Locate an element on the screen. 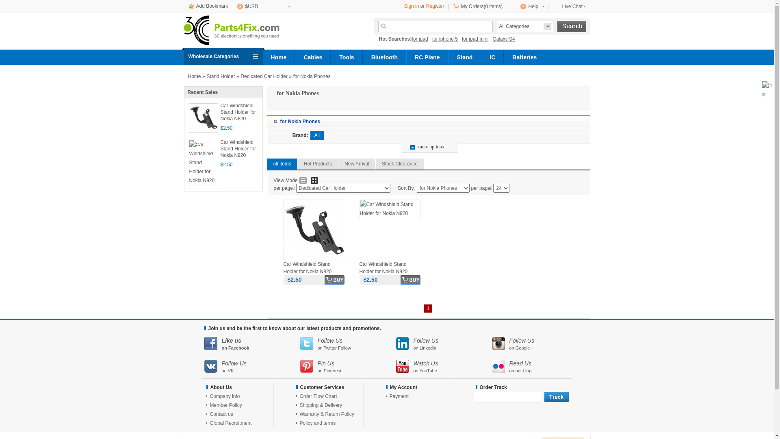  track is located at coordinates (557, 397).